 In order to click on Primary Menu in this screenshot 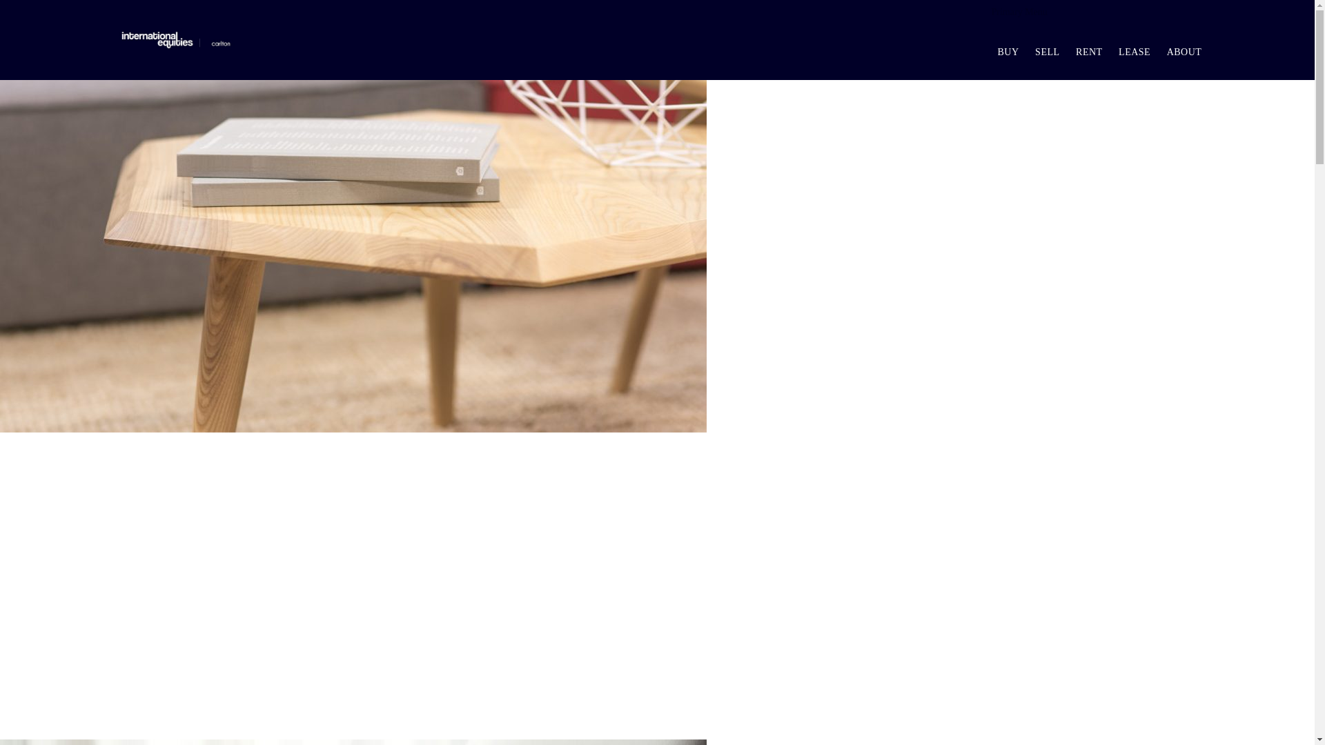, I will do `click(1020, 12)`.